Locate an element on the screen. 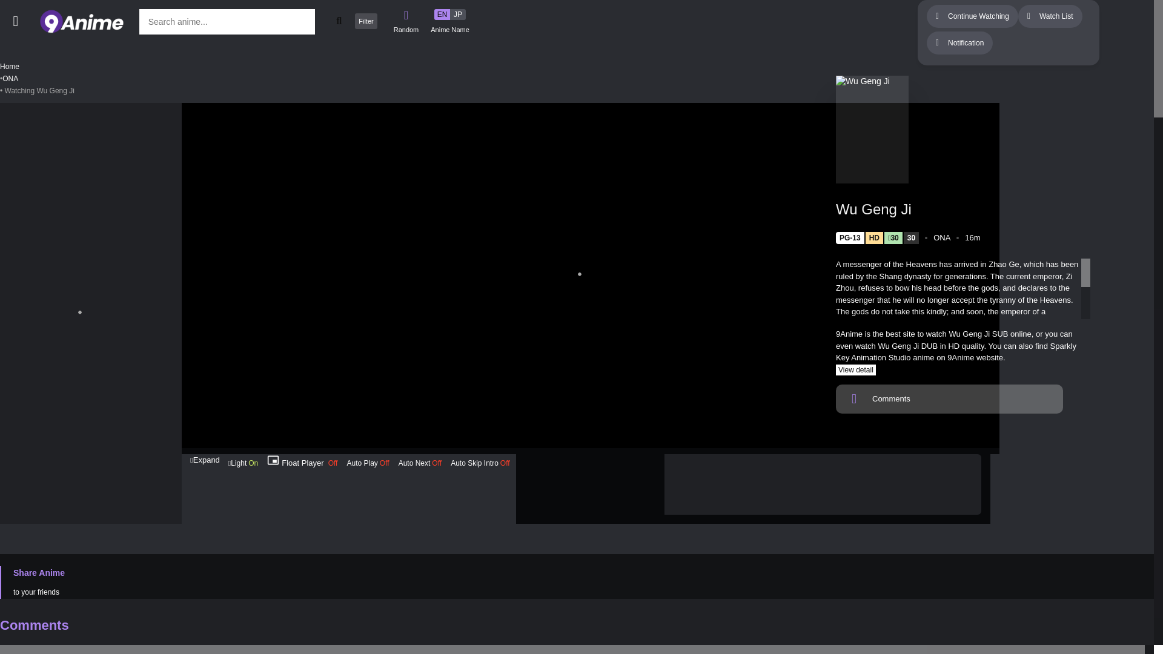 The height and width of the screenshot is (654, 1163). Select language of anime name to display. is located at coordinates (449, 21).